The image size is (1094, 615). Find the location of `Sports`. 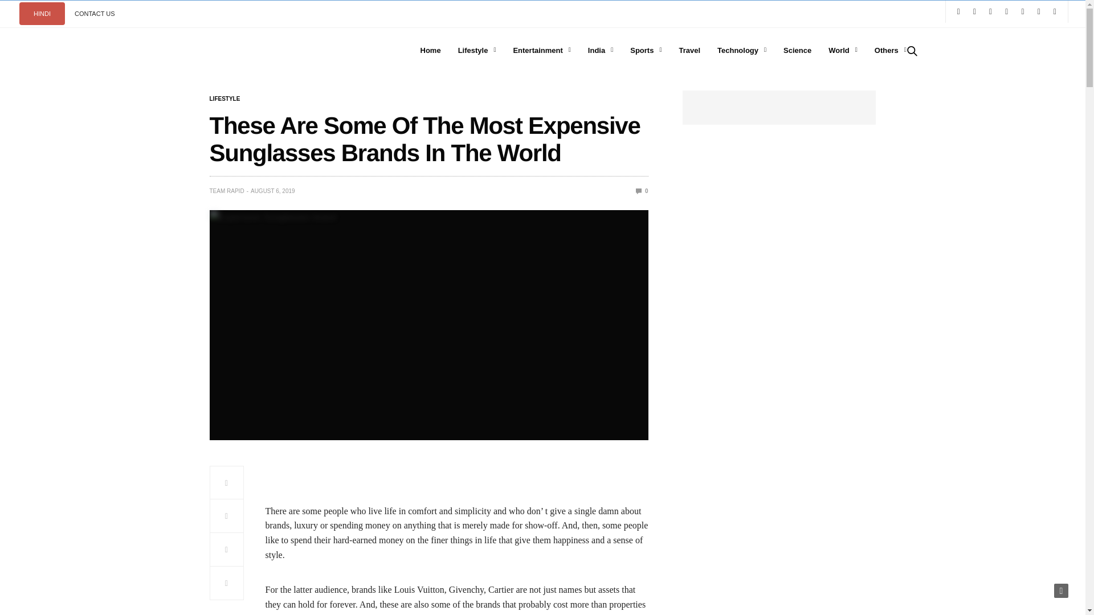

Sports is located at coordinates (646, 51).